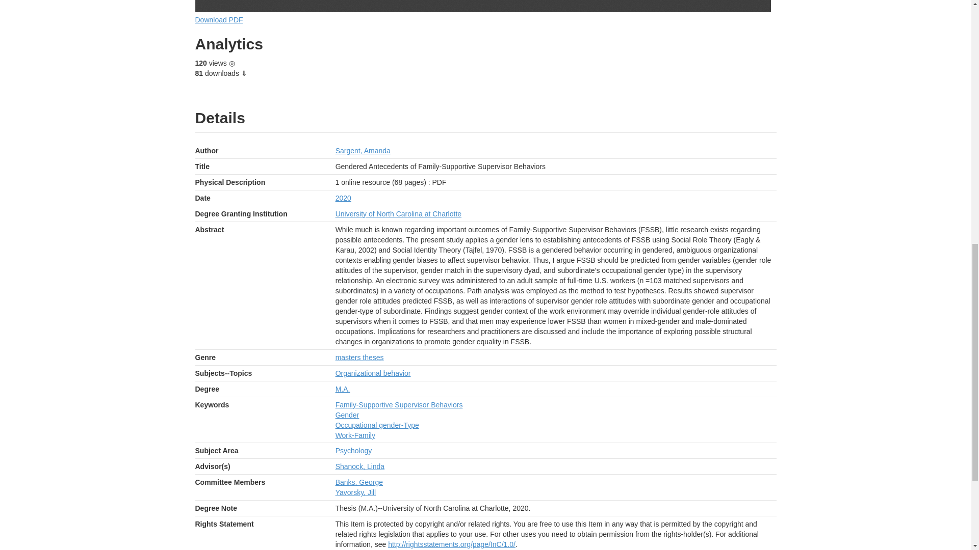 This screenshot has height=550, width=979. Describe the element at coordinates (354, 450) in the screenshot. I see `Psychology` at that location.